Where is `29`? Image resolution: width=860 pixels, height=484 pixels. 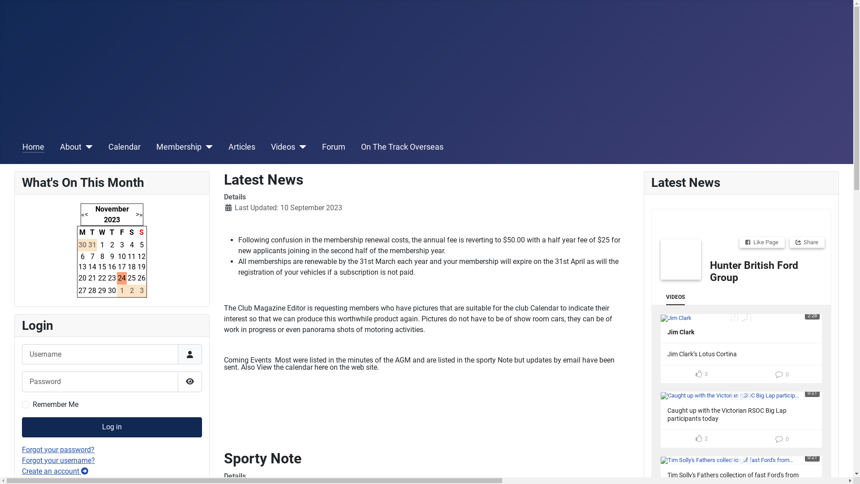 29 is located at coordinates (102, 290).